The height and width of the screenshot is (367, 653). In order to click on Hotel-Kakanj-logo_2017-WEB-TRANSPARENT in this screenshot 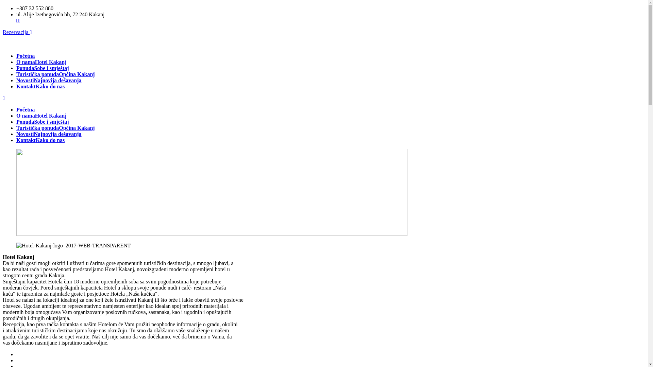, I will do `click(73, 246)`.